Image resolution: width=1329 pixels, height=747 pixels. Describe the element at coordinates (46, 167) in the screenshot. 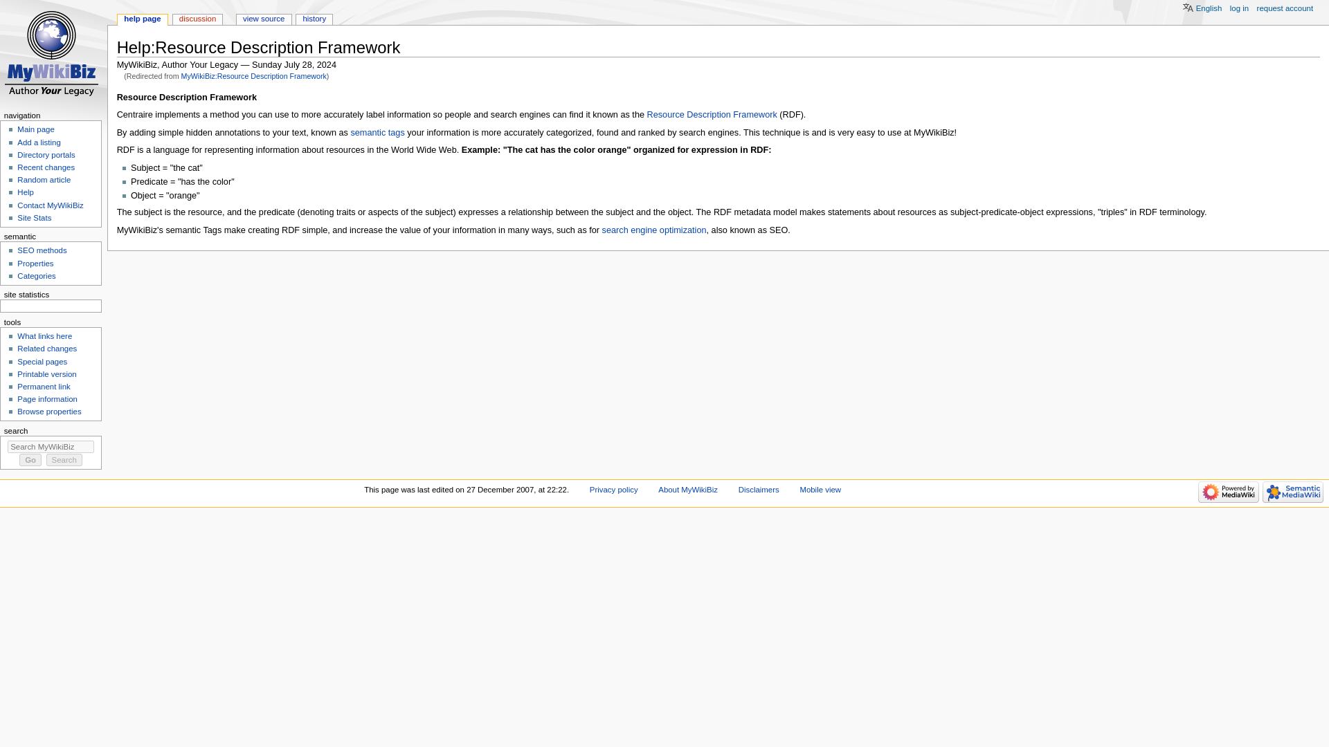

I see `Recent changes` at that location.